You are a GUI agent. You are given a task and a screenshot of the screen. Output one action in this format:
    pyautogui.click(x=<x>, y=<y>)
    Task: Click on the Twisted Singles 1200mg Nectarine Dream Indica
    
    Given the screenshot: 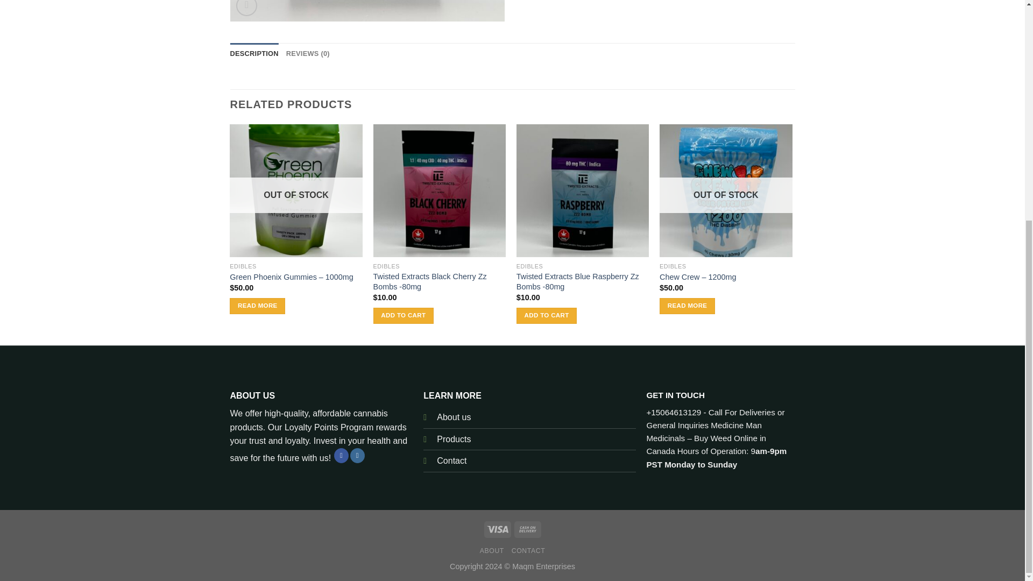 What is the action you would take?
    pyautogui.click(x=367, y=11)
    